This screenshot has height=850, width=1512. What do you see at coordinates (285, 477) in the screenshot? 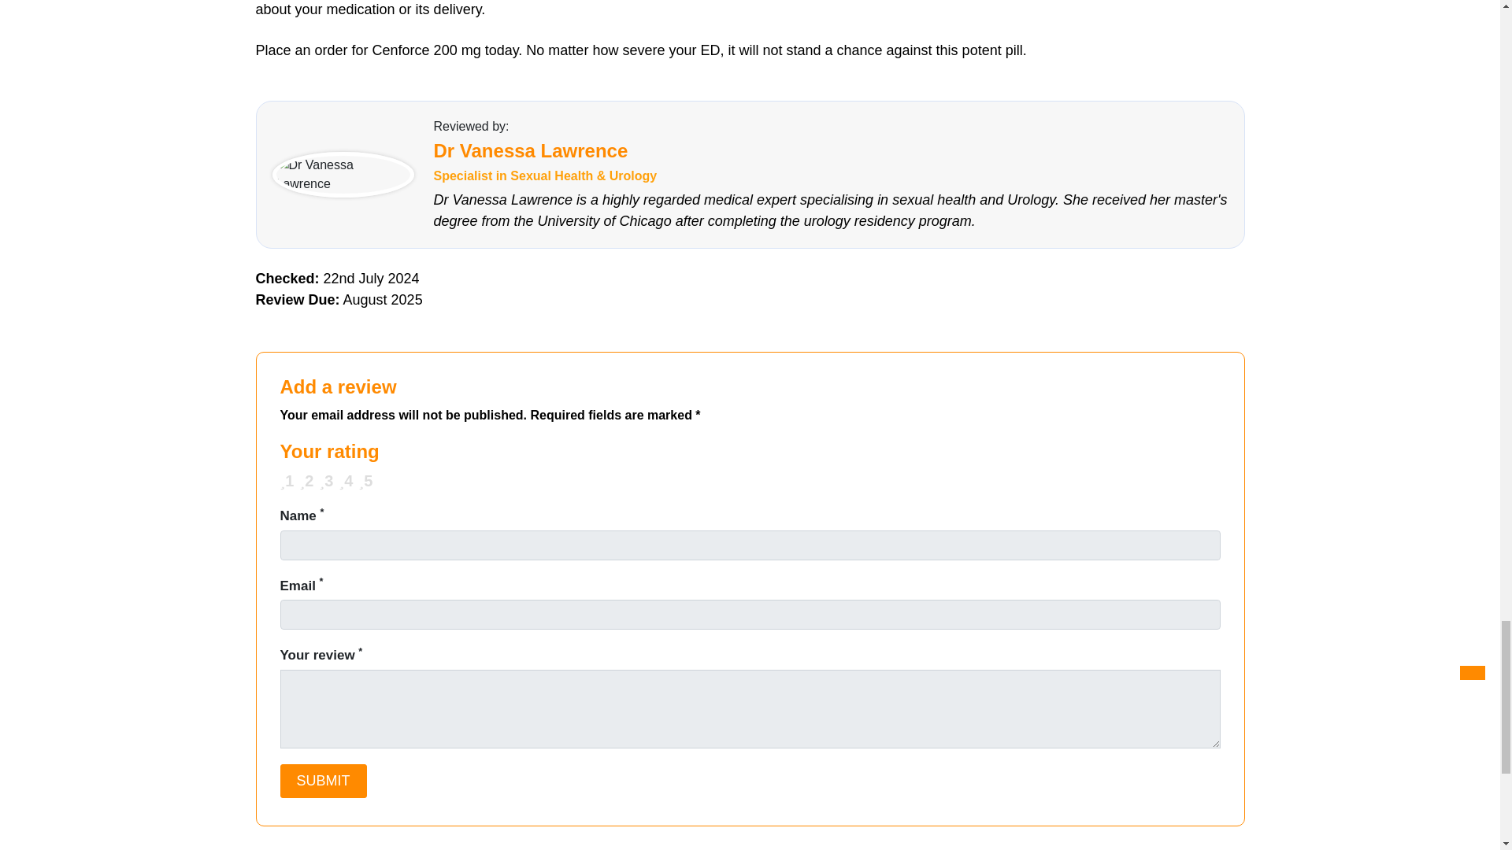
I see `1` at bounding box center [285, 477].